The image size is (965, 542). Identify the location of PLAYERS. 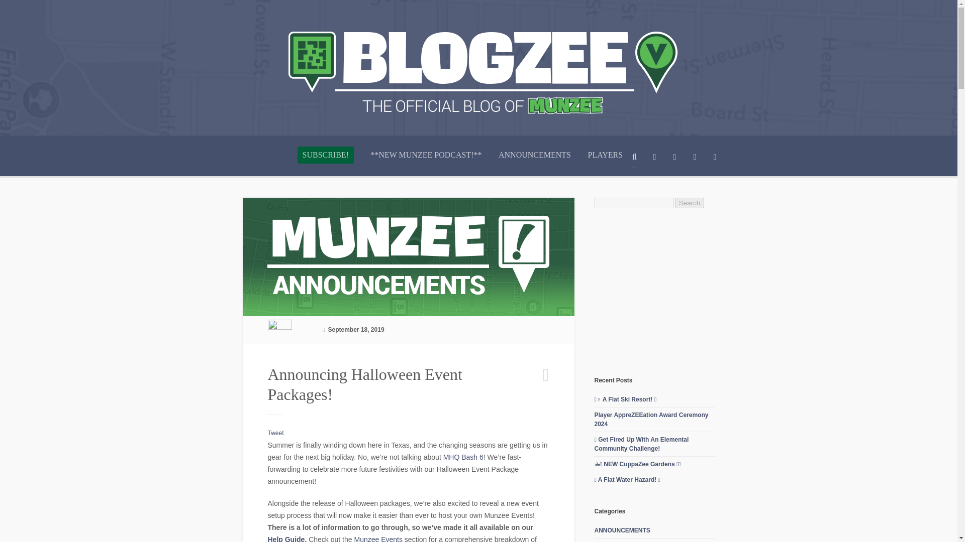
(605, 163).